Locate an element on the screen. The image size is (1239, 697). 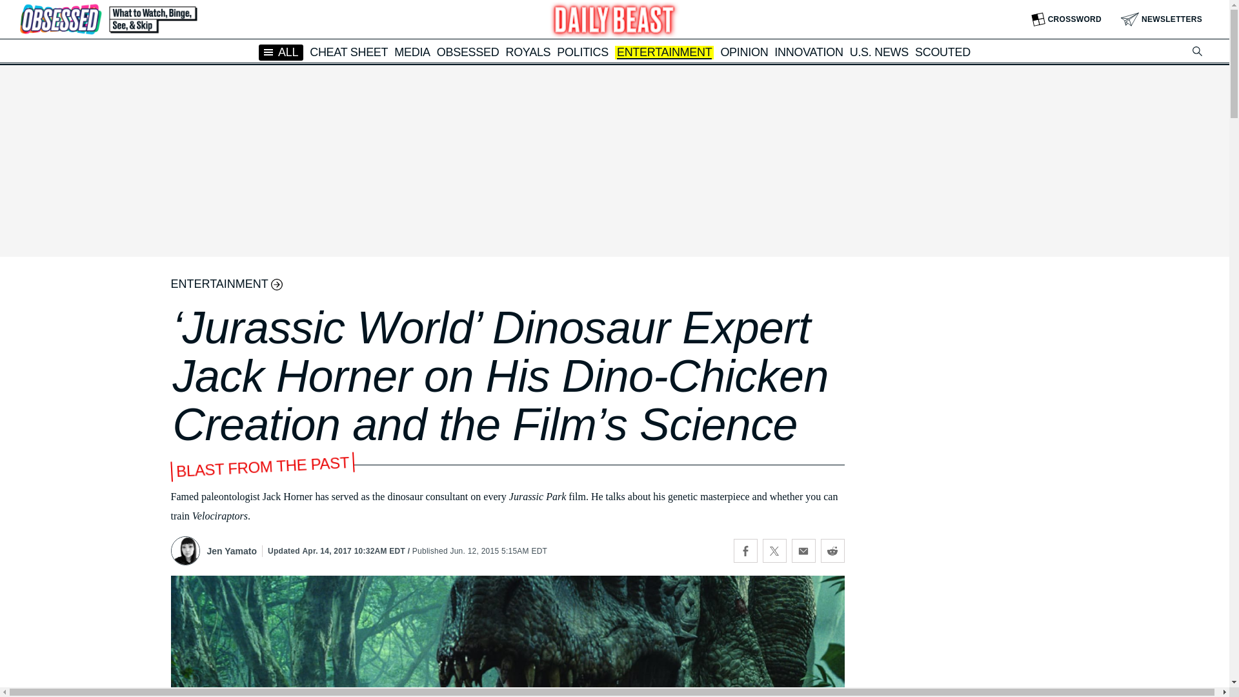
OPINION is located at coordinates (743, 52).